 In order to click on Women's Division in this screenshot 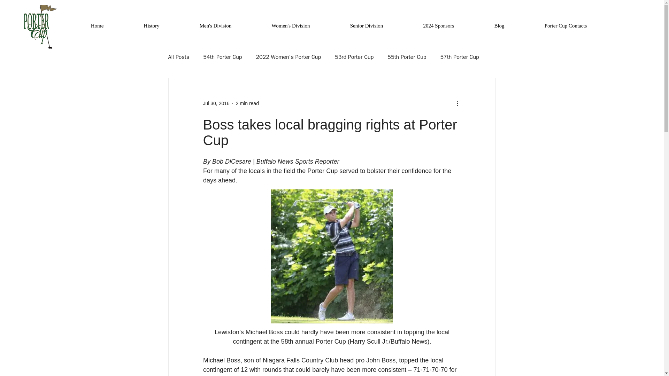, I will do `click(291, 26)`.